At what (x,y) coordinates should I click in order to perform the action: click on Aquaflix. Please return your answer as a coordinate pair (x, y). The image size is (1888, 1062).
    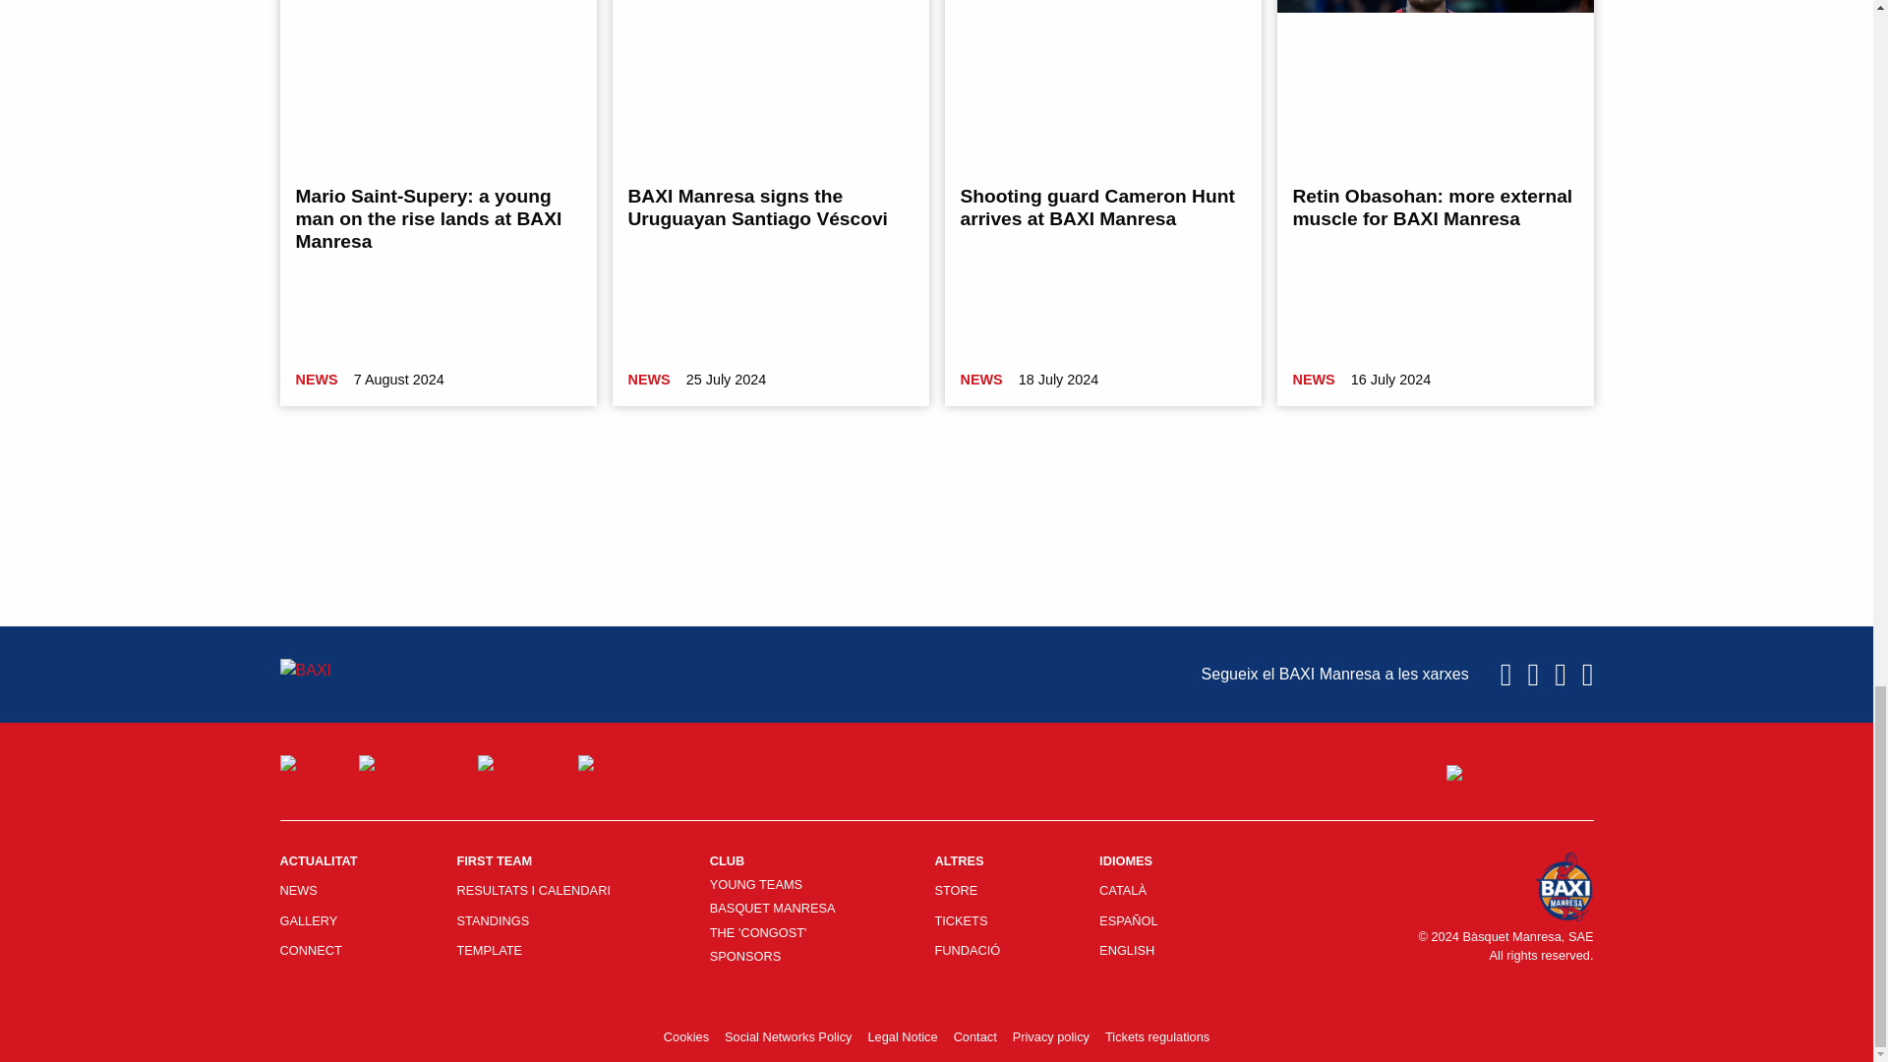
    Looking at the image, I should click on (315, 765).